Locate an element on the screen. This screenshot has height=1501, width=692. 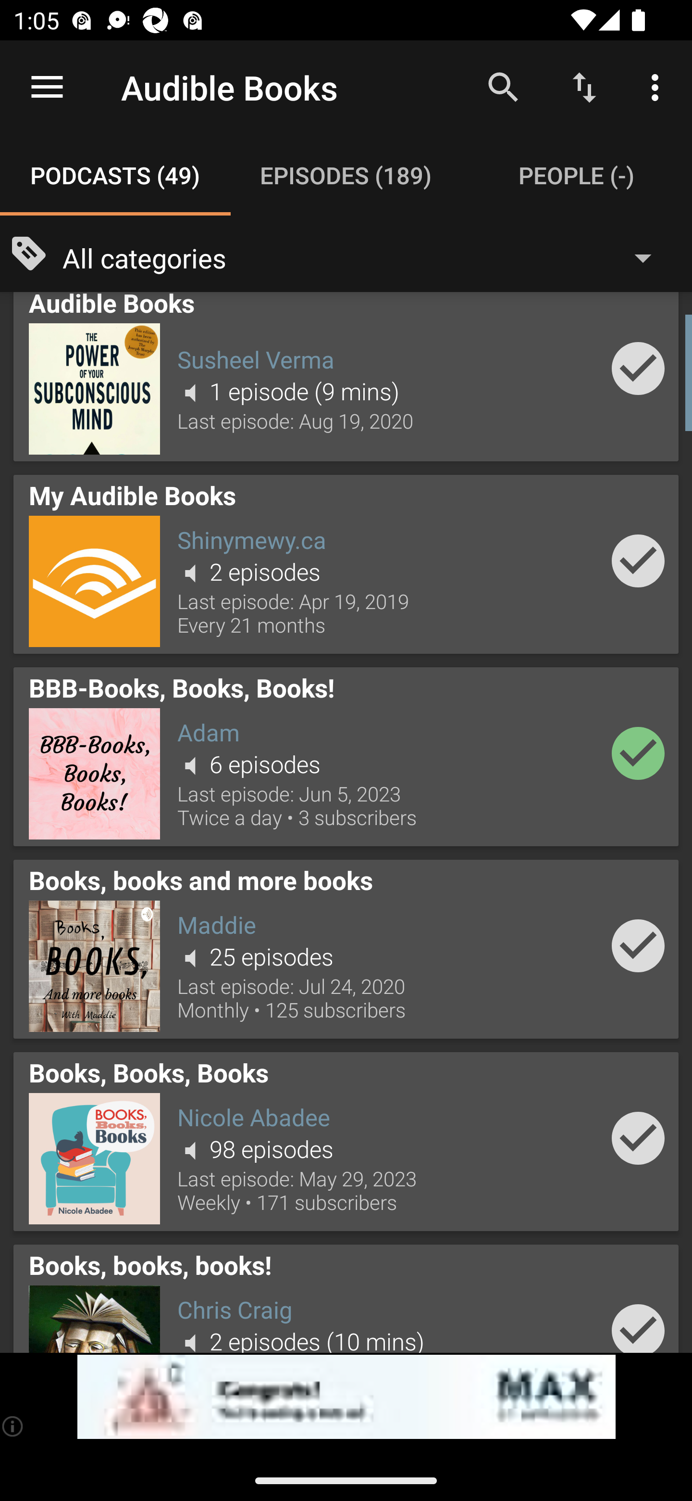
app-monetization is located at coordinates (346, 1397).